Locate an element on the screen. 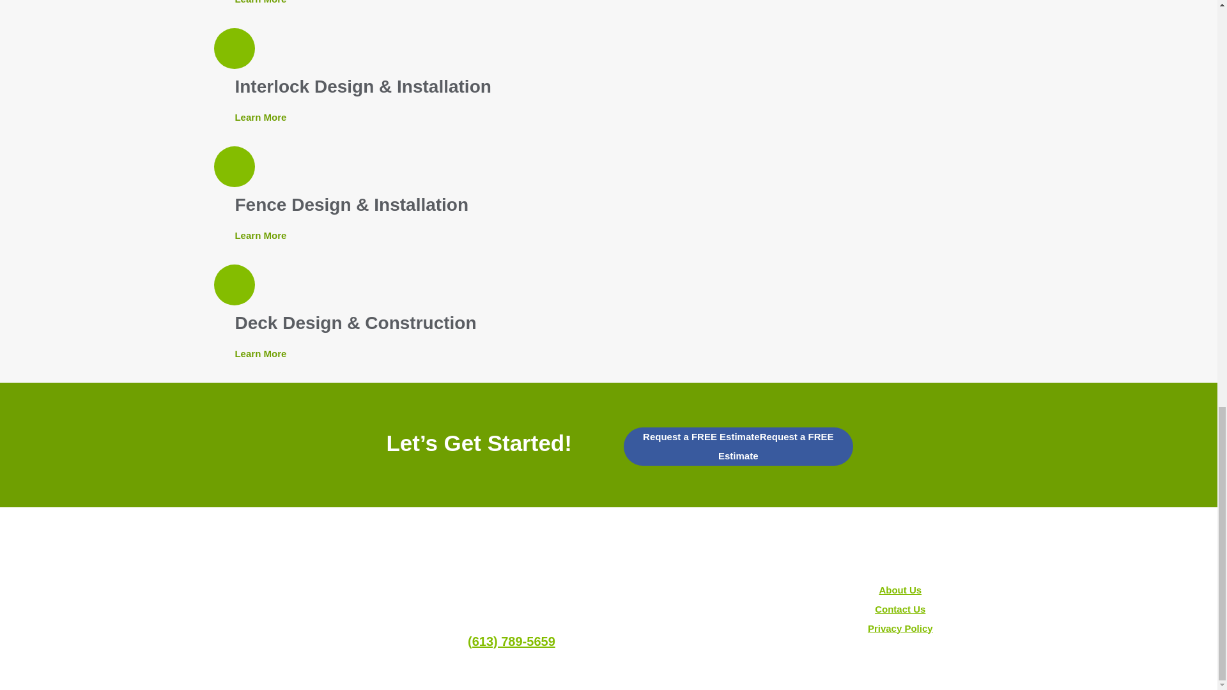 The height and width of the screenshot is (690, 1227). Learn More is located at coordinates (259, 117).